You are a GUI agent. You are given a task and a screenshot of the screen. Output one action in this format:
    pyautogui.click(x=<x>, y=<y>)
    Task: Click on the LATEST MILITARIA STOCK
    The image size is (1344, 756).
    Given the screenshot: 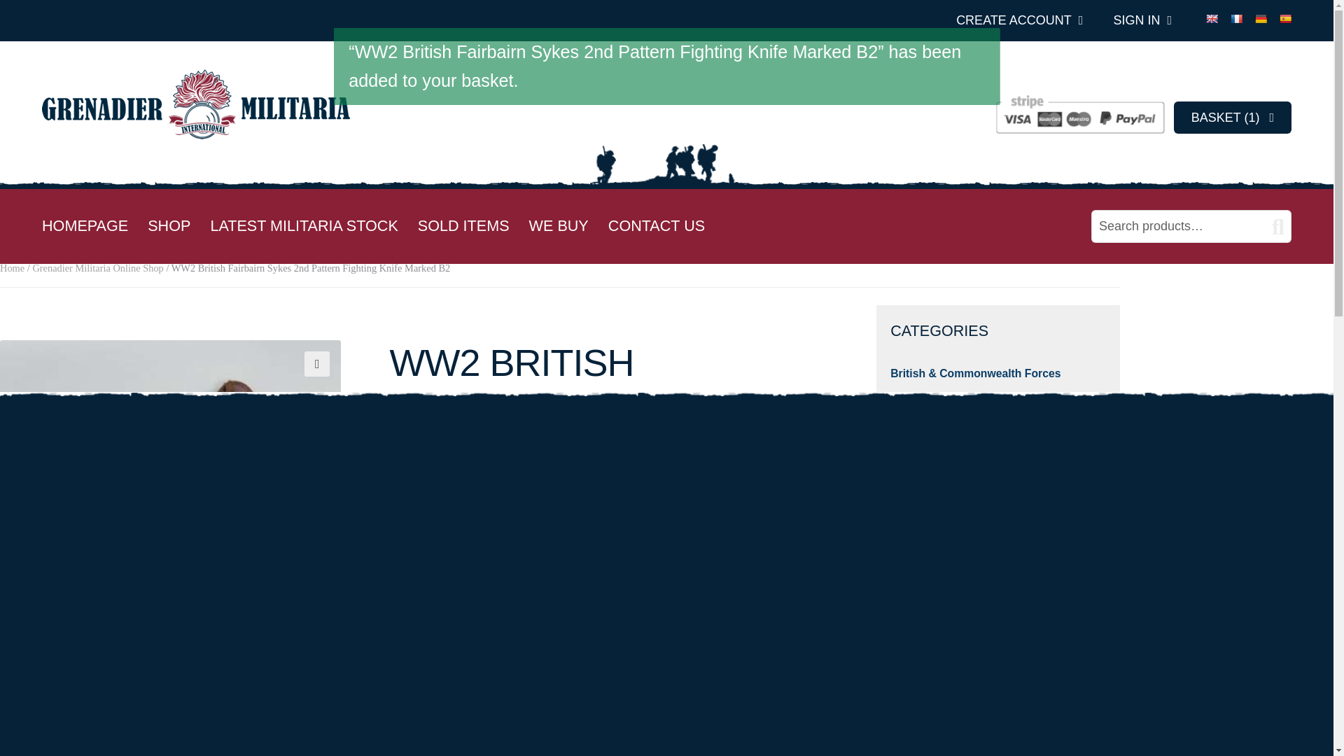 What is the action you would take?
    pyautogui.click(x=304, y=226)
    